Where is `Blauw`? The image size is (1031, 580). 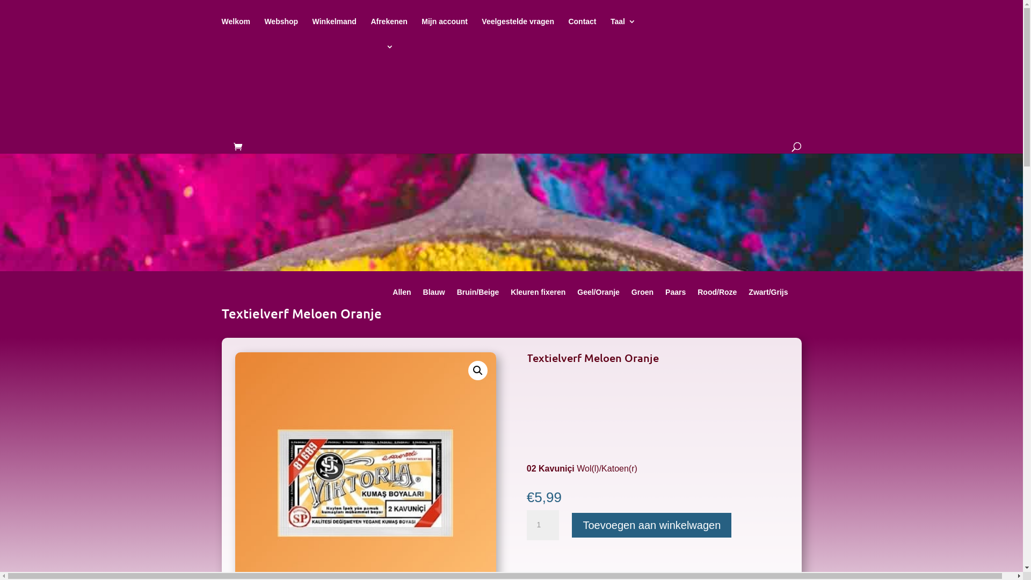
Blauw is located at coordinates (434, 294).